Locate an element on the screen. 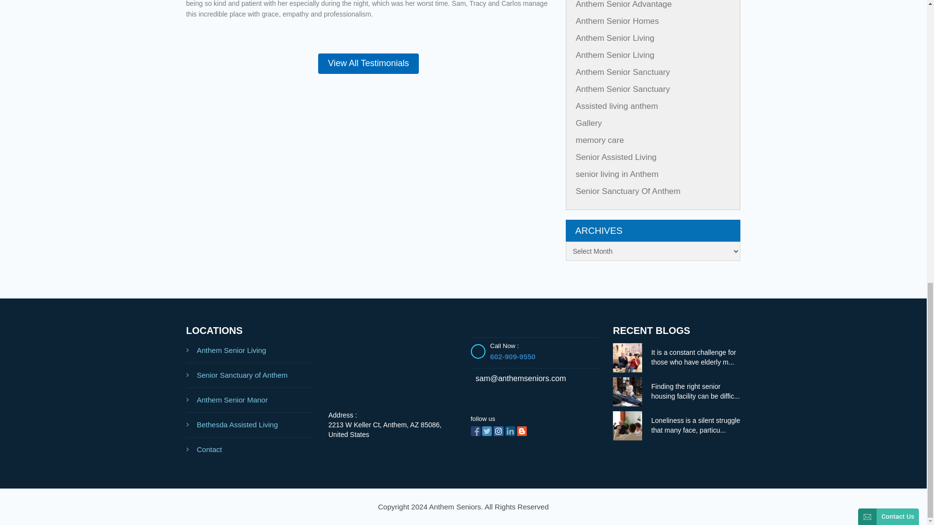  Assisted living anthem is located at coordinates (617, 106).